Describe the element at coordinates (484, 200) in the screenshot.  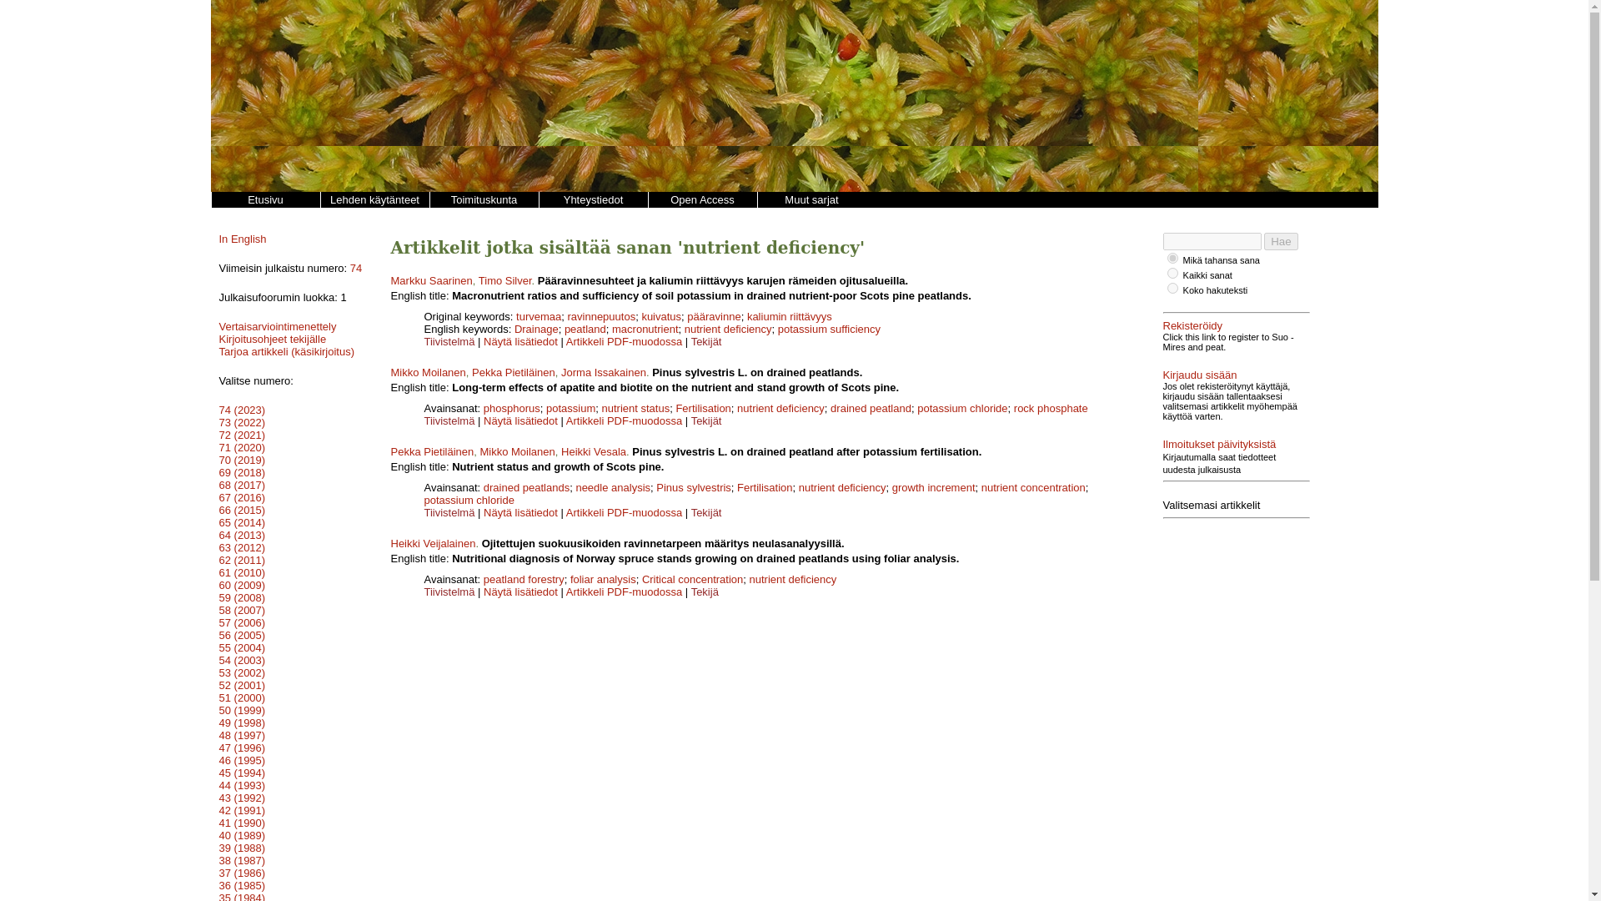
I see `Toimituskunta` at that location.